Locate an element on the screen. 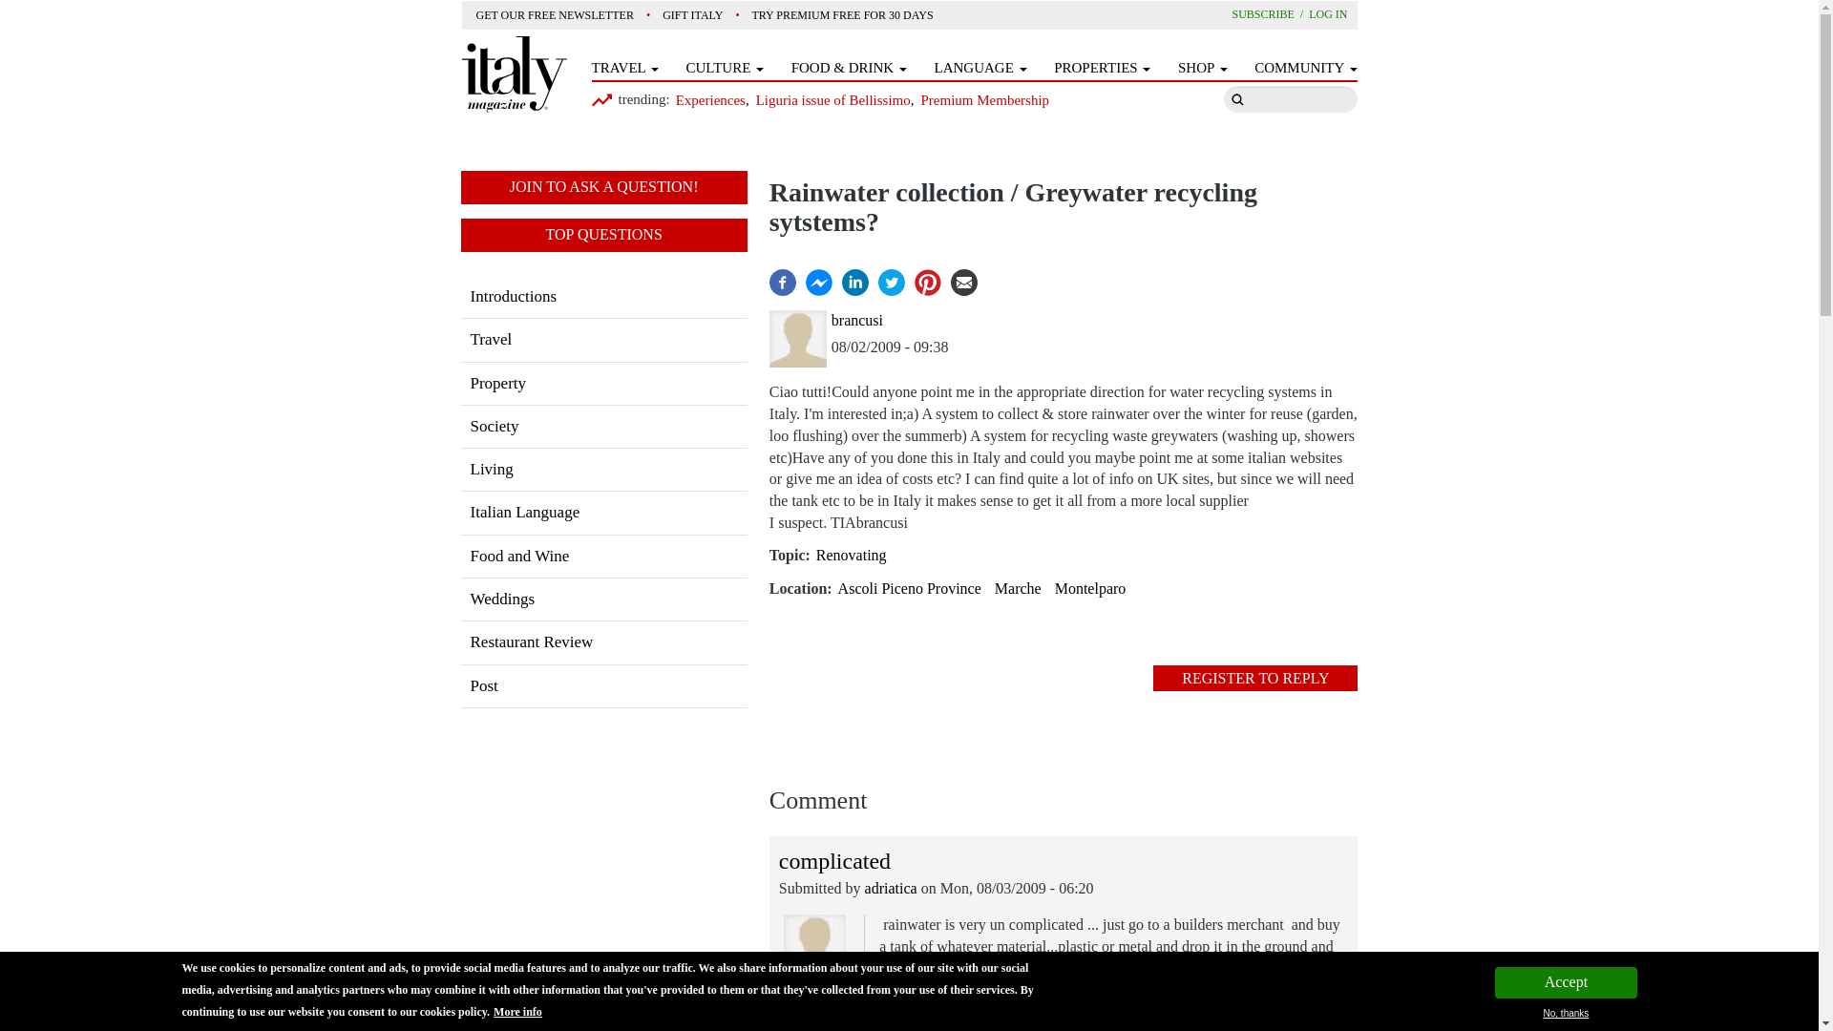 Image resolution: width=1833 pixels, height=1031 pixels. LOG IN is located at coordinates (1327, 14).